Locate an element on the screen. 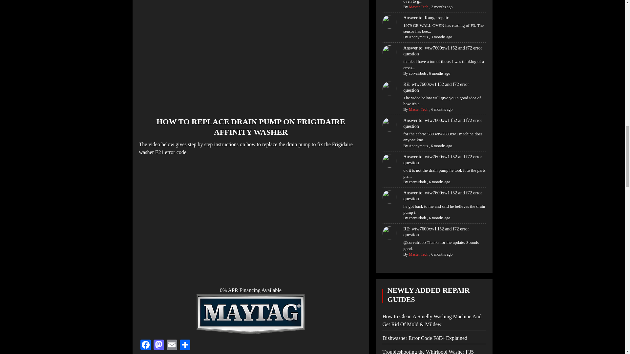  Facebook is located at coordinates (146, 345).